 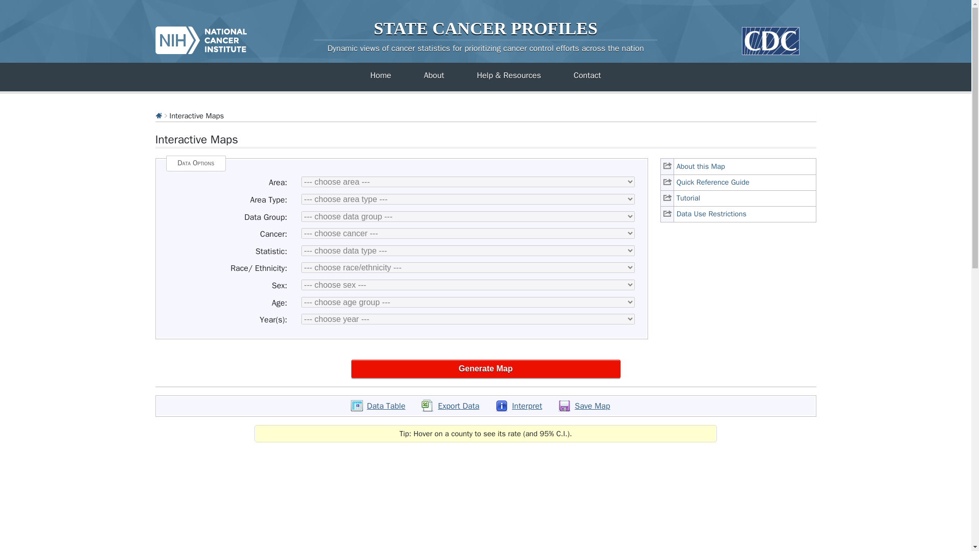 I want to click on Visit the National Cancer Institute, so click(x=200, y=36).